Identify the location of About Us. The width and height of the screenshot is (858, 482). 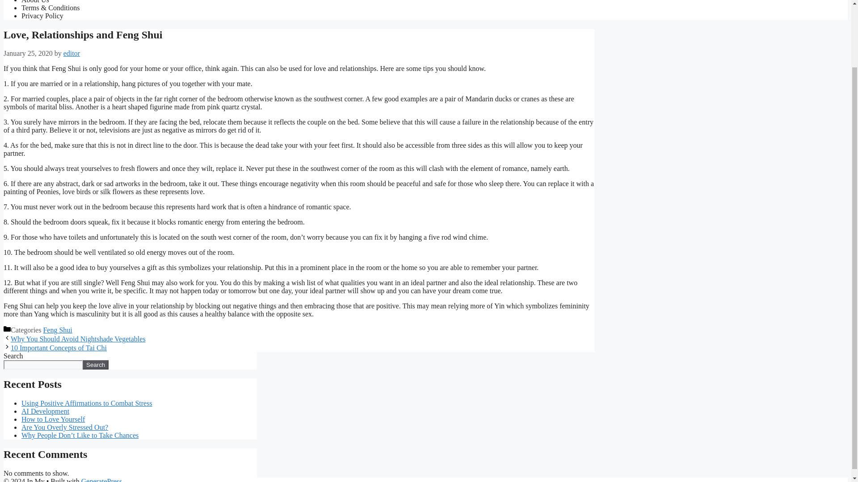
(35, 2).